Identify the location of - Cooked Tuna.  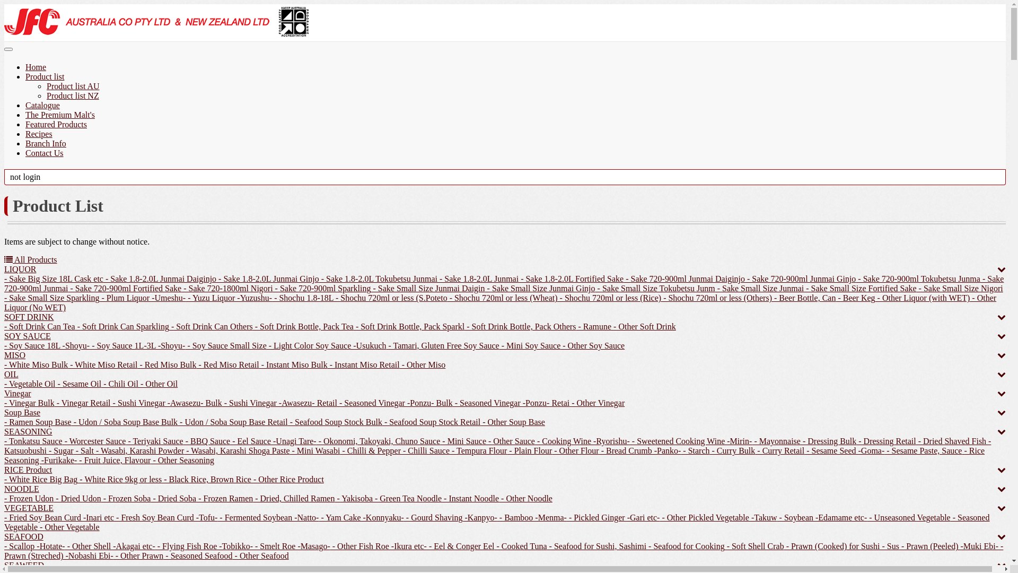
(521, 546).